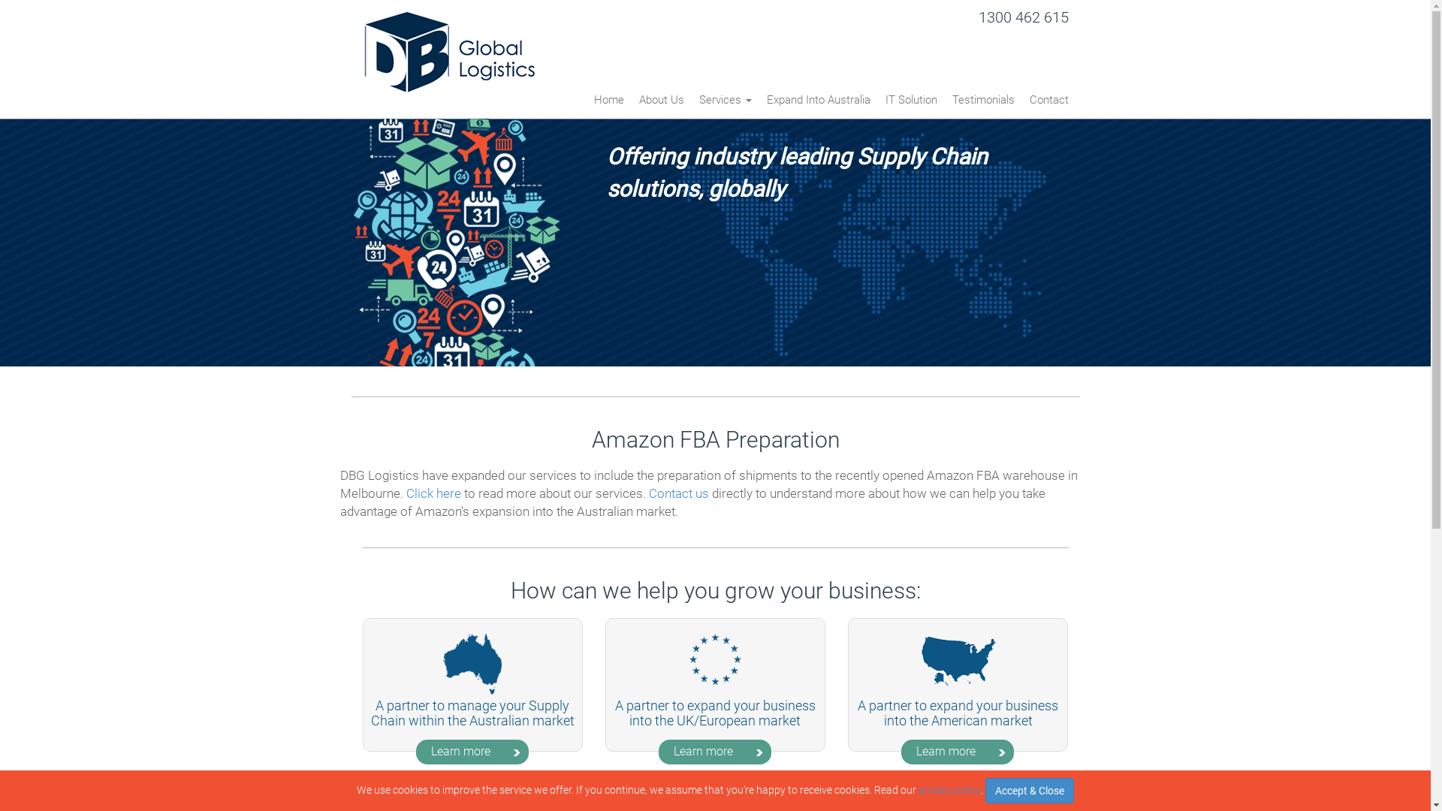 The height and width of the screenshot is (811, 1442). I want to click on Learn more, so click(715, 752).